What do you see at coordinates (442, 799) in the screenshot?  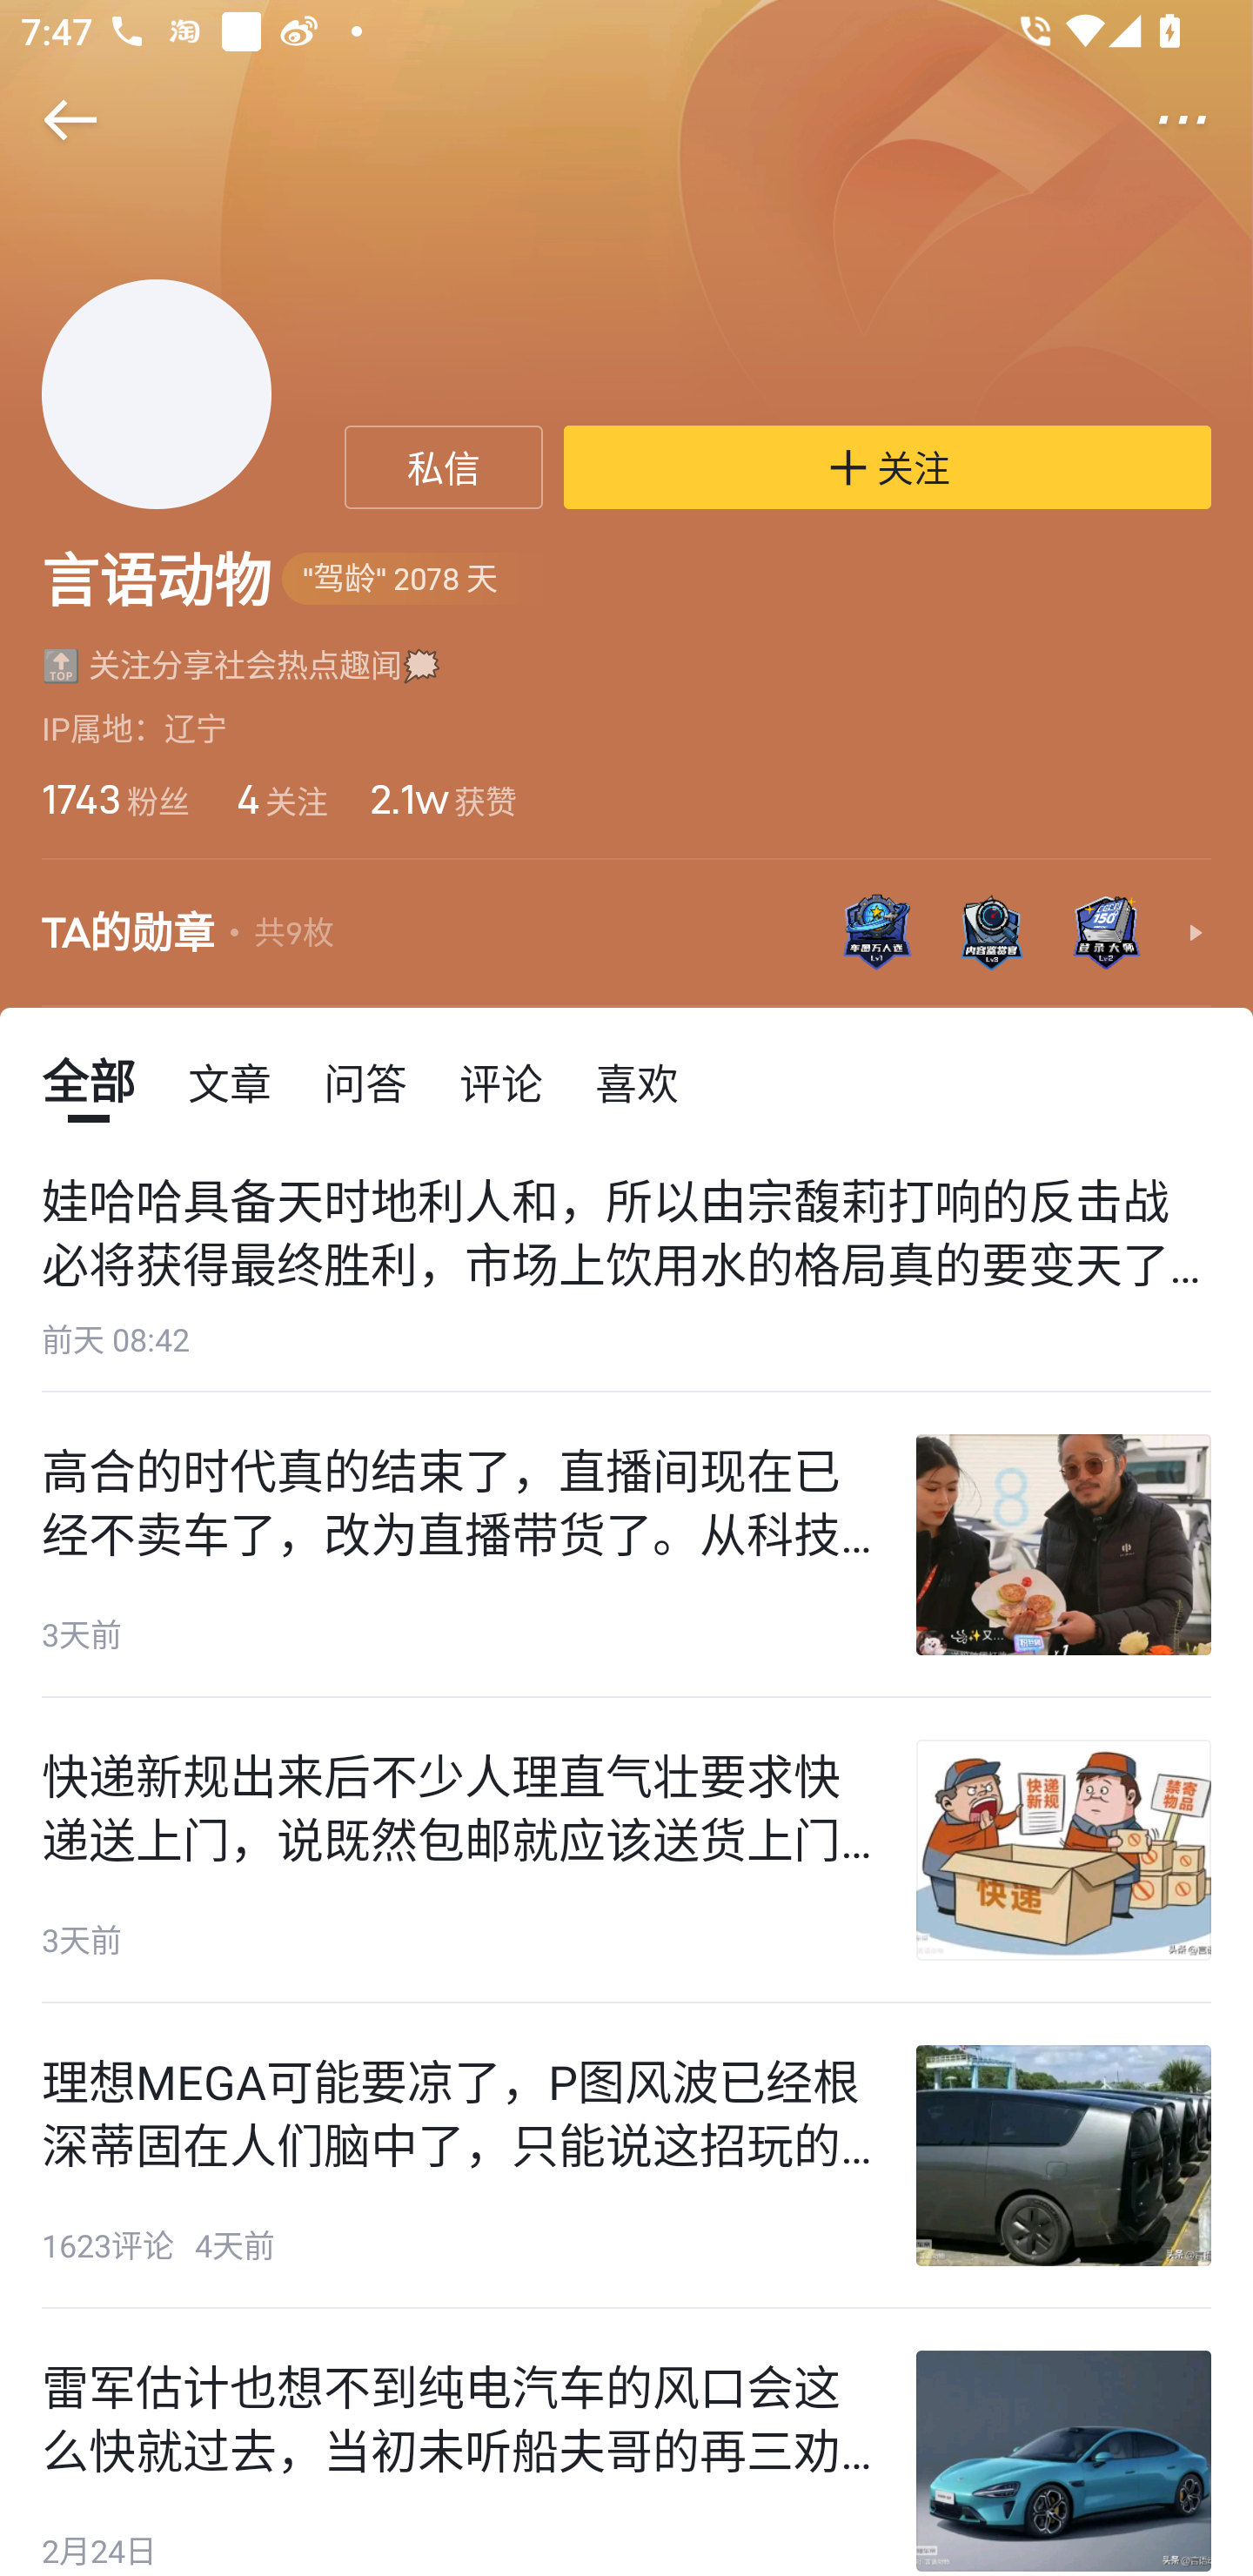 I see `2.1w 获赞` at bounding box center [442, 799].